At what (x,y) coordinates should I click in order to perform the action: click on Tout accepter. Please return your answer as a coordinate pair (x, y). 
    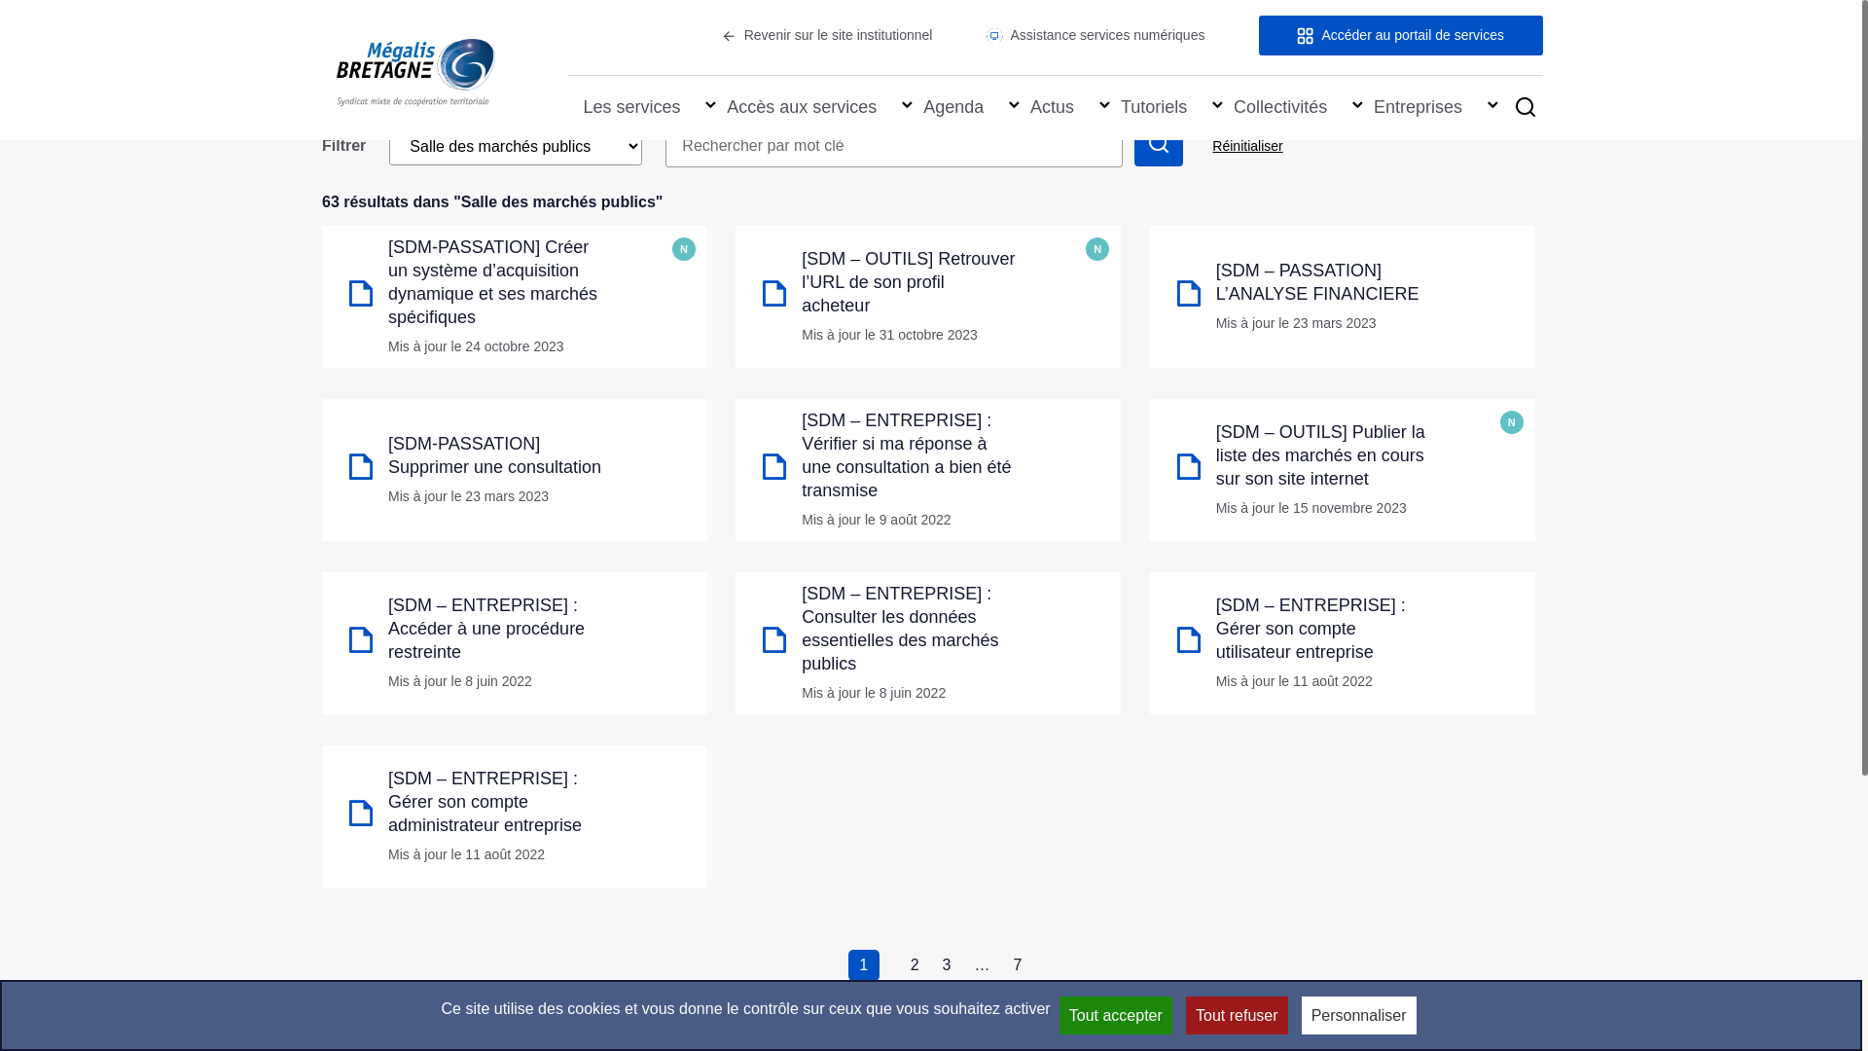
    Looking at the image, I should click on (1116, 1016).